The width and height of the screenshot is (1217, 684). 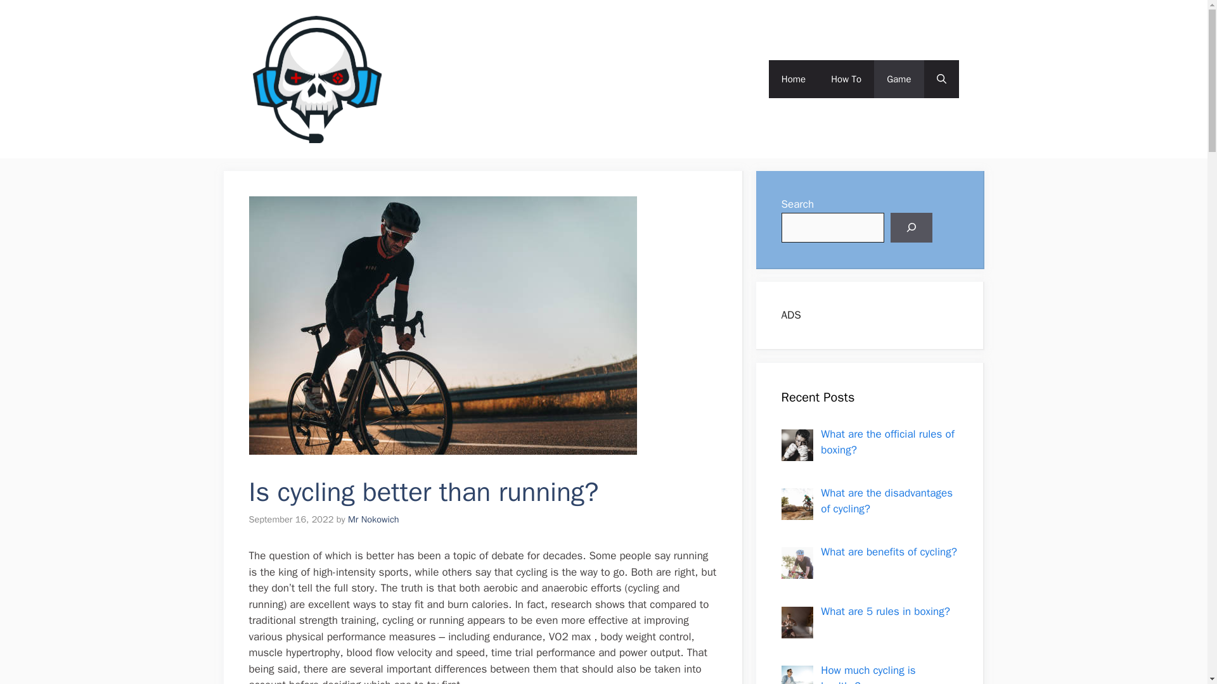 I want to click on Home, so click(x=794, y=79).